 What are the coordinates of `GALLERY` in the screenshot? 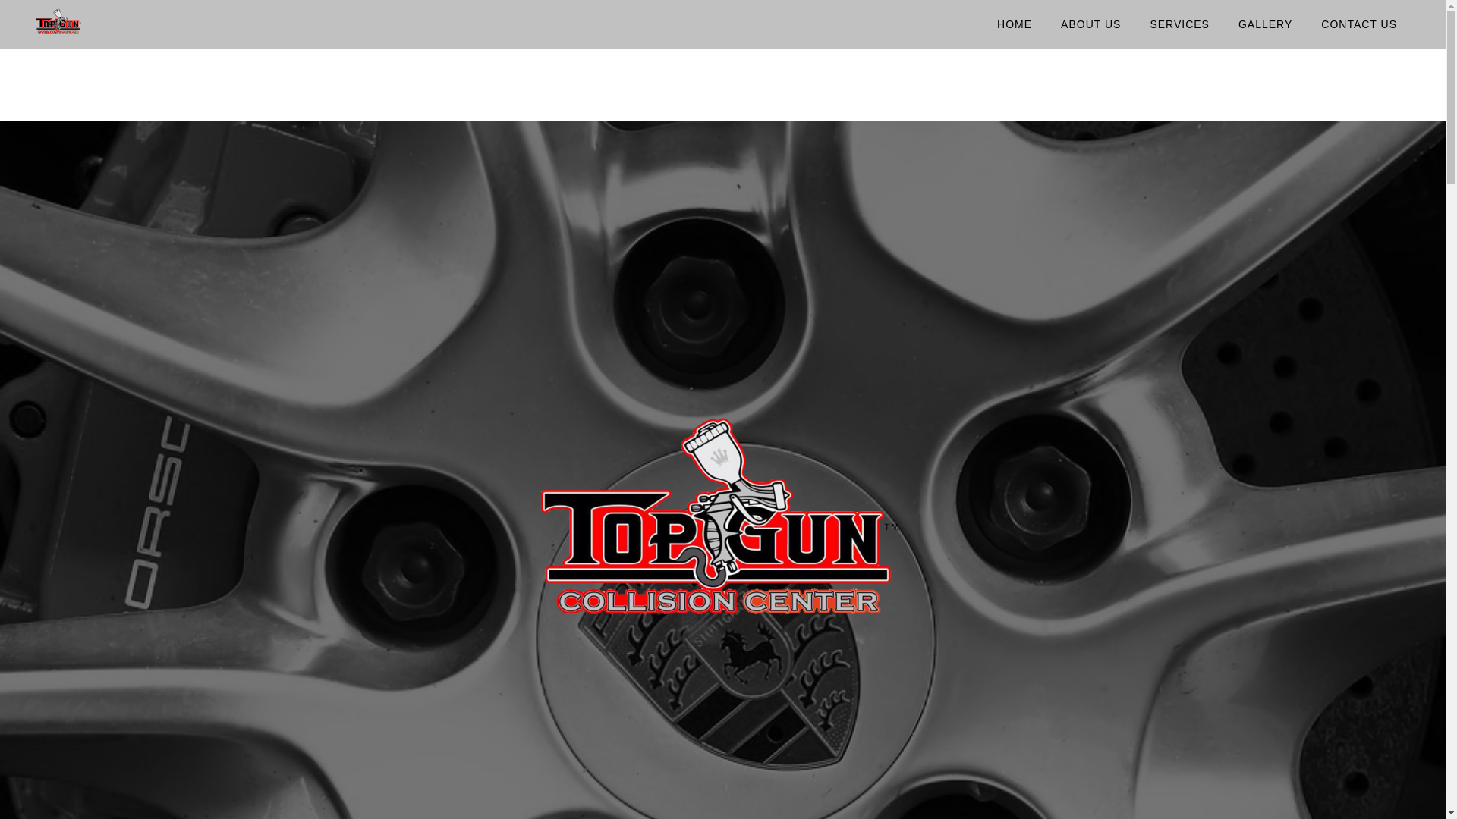 It's located at (1265, 24).